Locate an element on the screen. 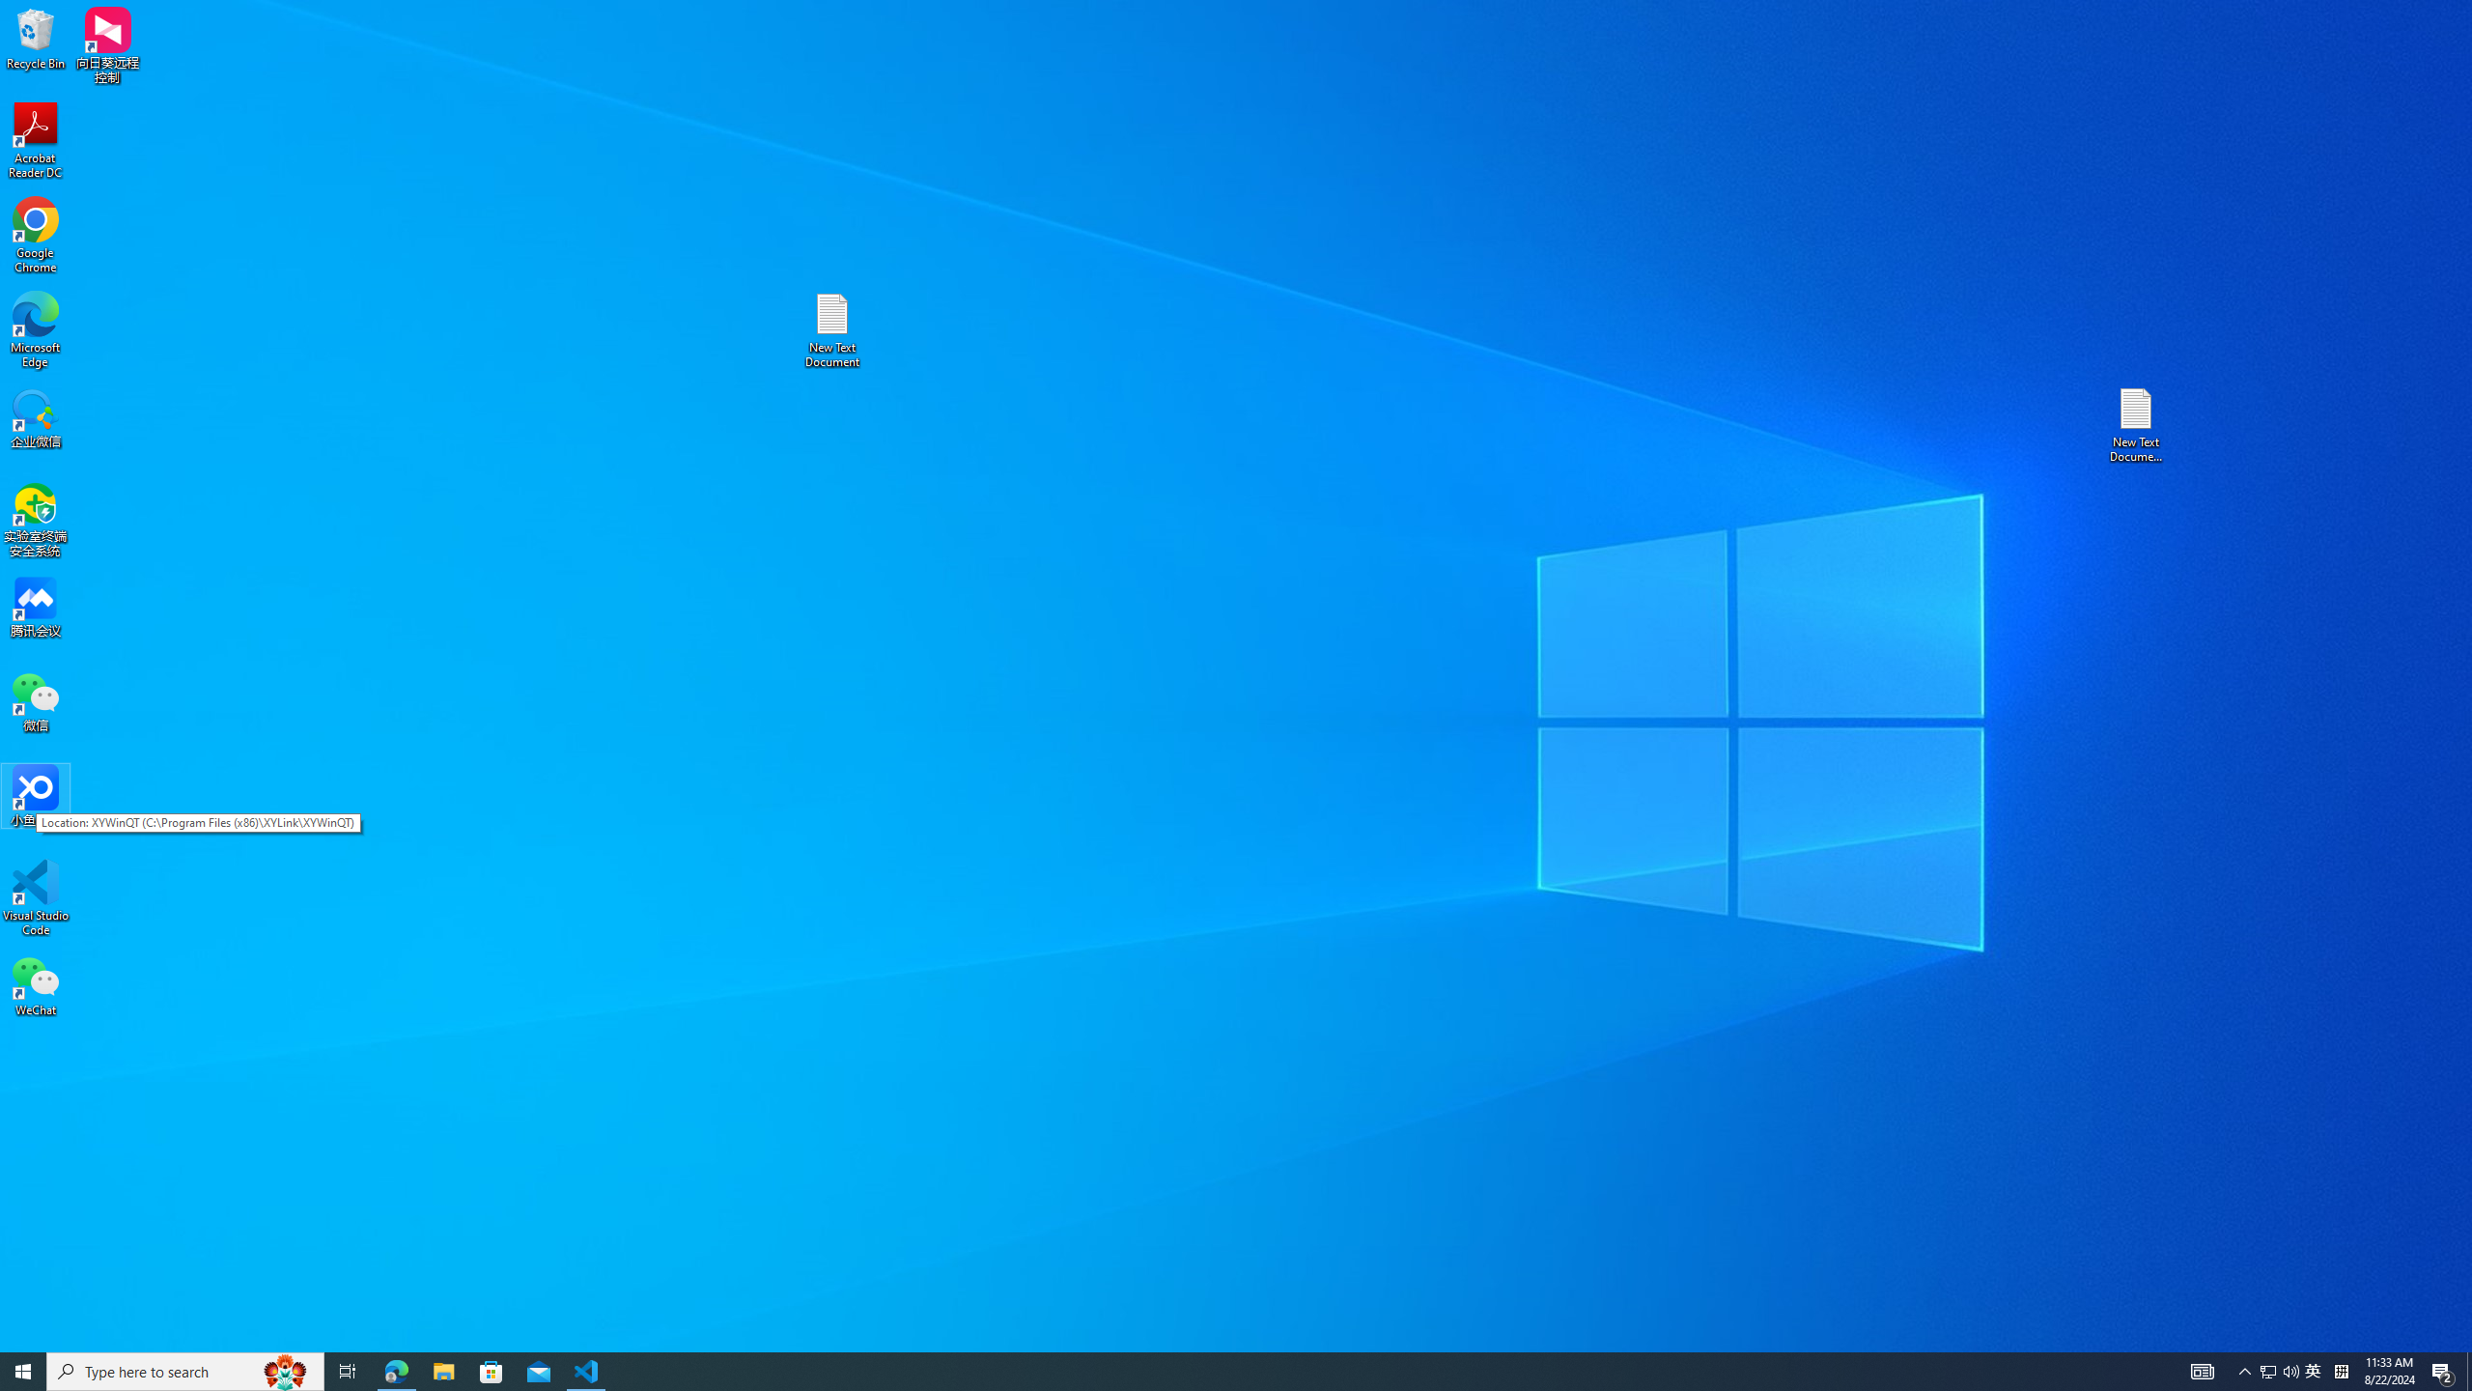  WeChat is located at coordinates (36, 985).